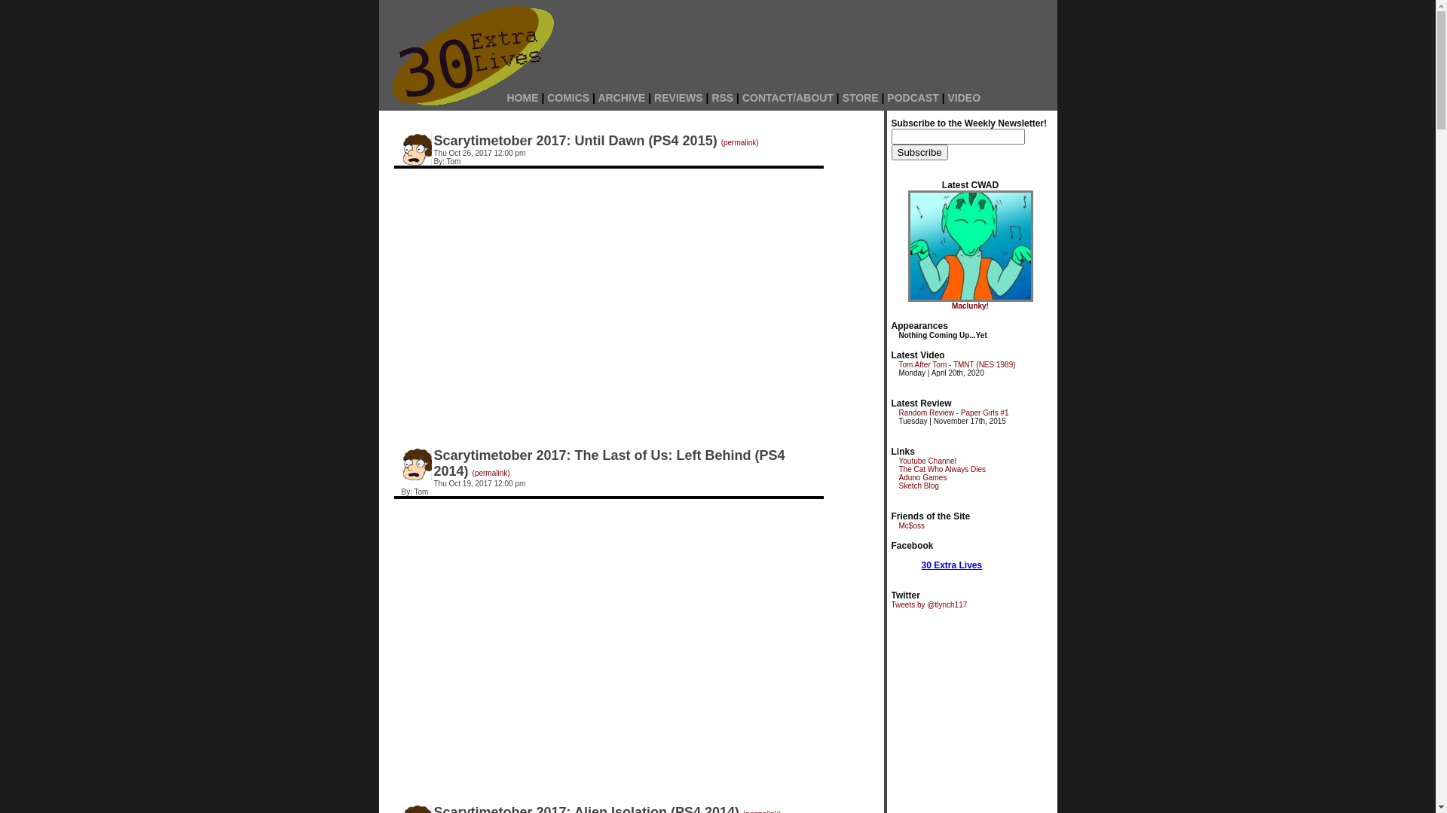 The height and width of the screenshot is (813, 1447). Describe the element at coordinates (568, 98) in the screenshot. I see `COMICS` at that location.